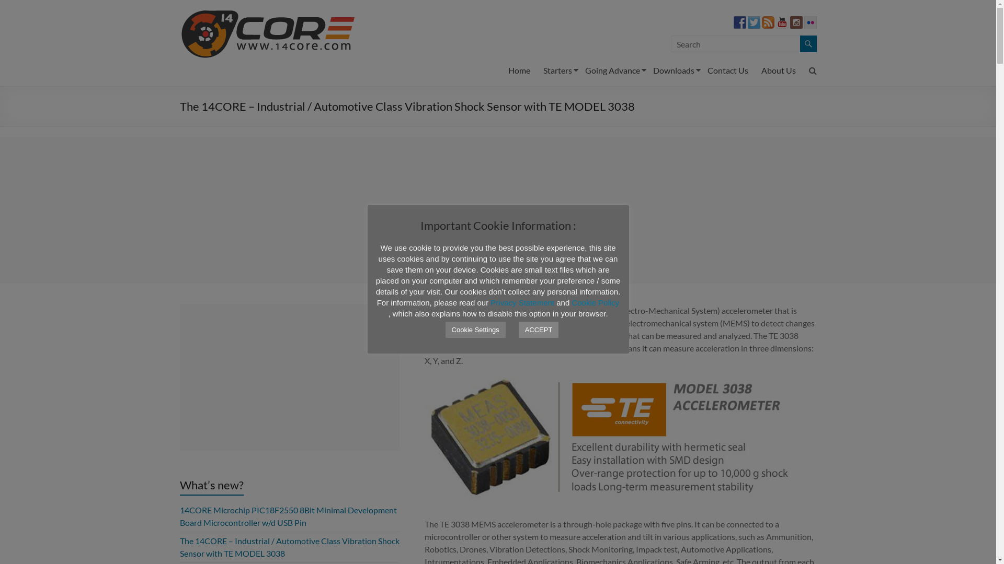 Image resolution: width=1004 pixels, height=564 pixels. Describe the element at coordinates (476, 330) in the screenshot. I see `Cookie Settings` at that location.